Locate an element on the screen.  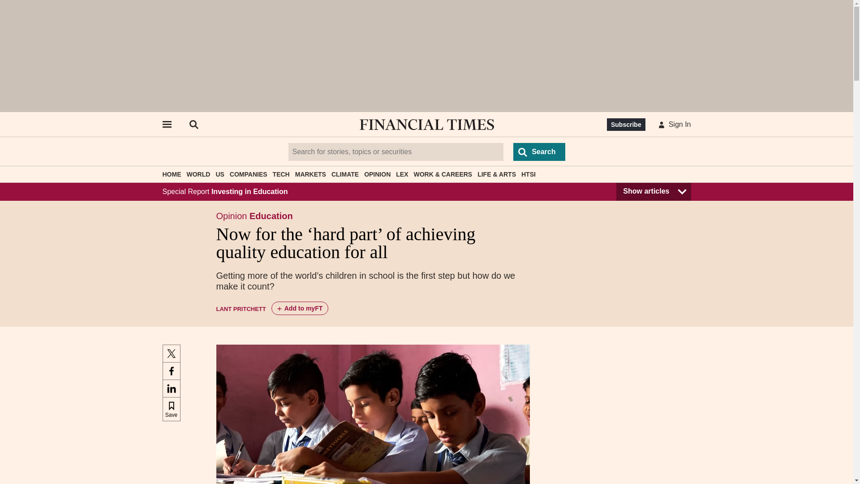
Financial Times is located at coordinates (426, 125).